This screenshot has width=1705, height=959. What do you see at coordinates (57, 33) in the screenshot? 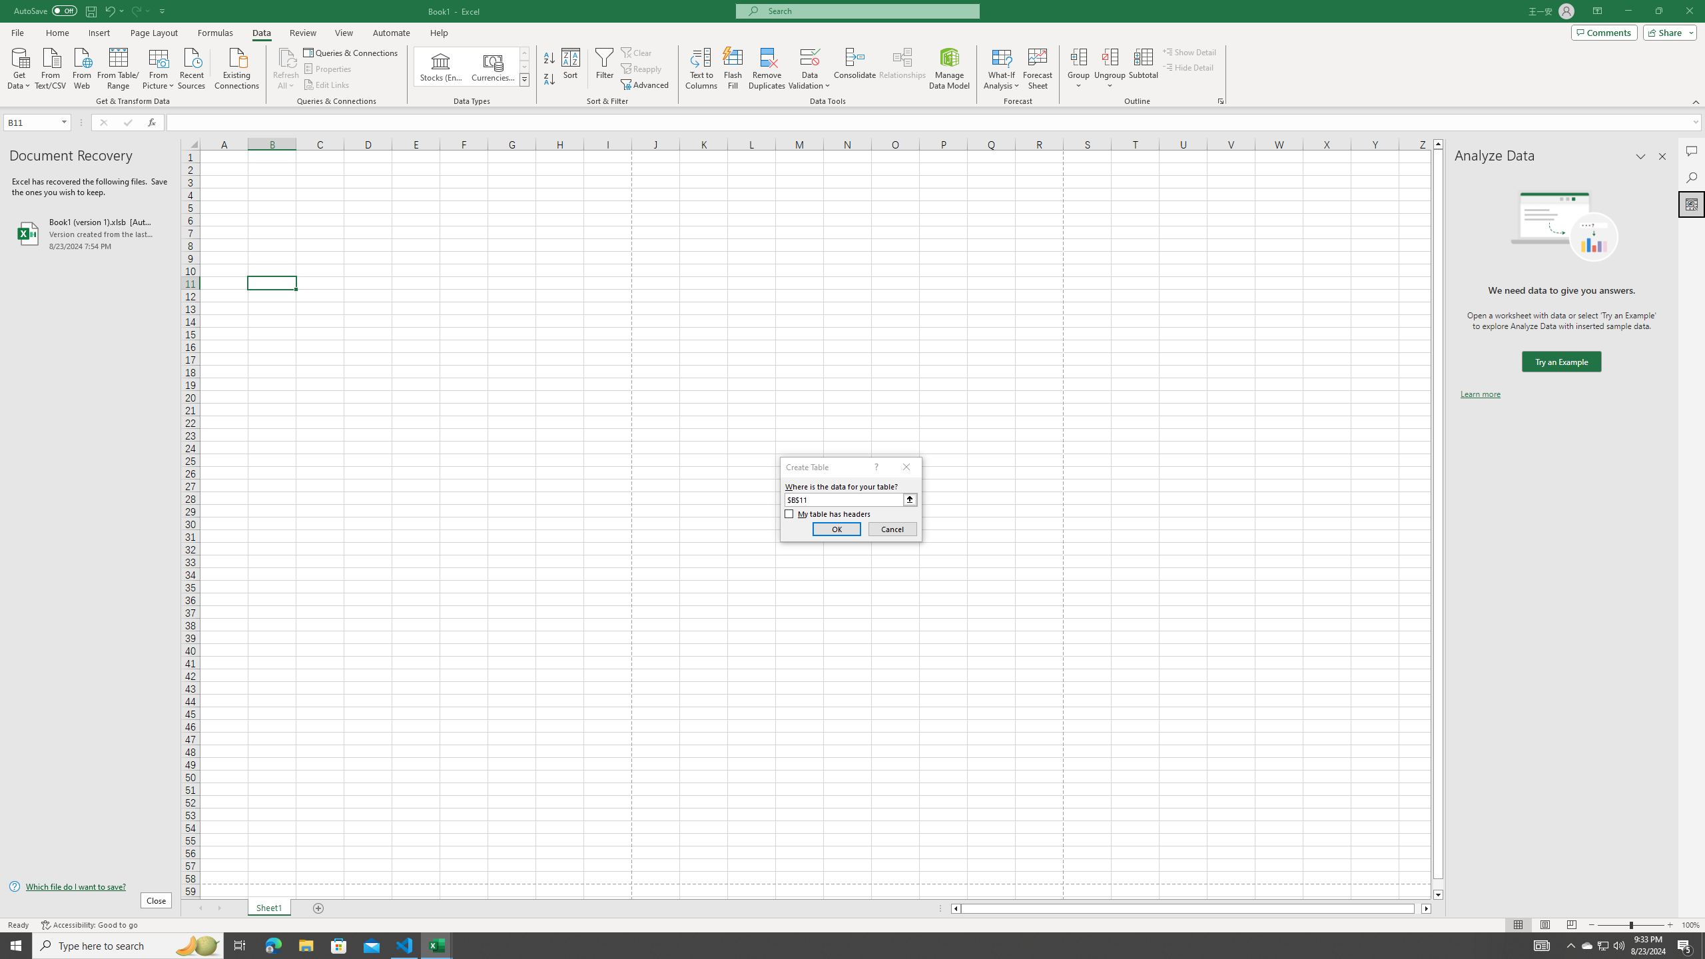
I see `Home` at bounding box center [57, 33].